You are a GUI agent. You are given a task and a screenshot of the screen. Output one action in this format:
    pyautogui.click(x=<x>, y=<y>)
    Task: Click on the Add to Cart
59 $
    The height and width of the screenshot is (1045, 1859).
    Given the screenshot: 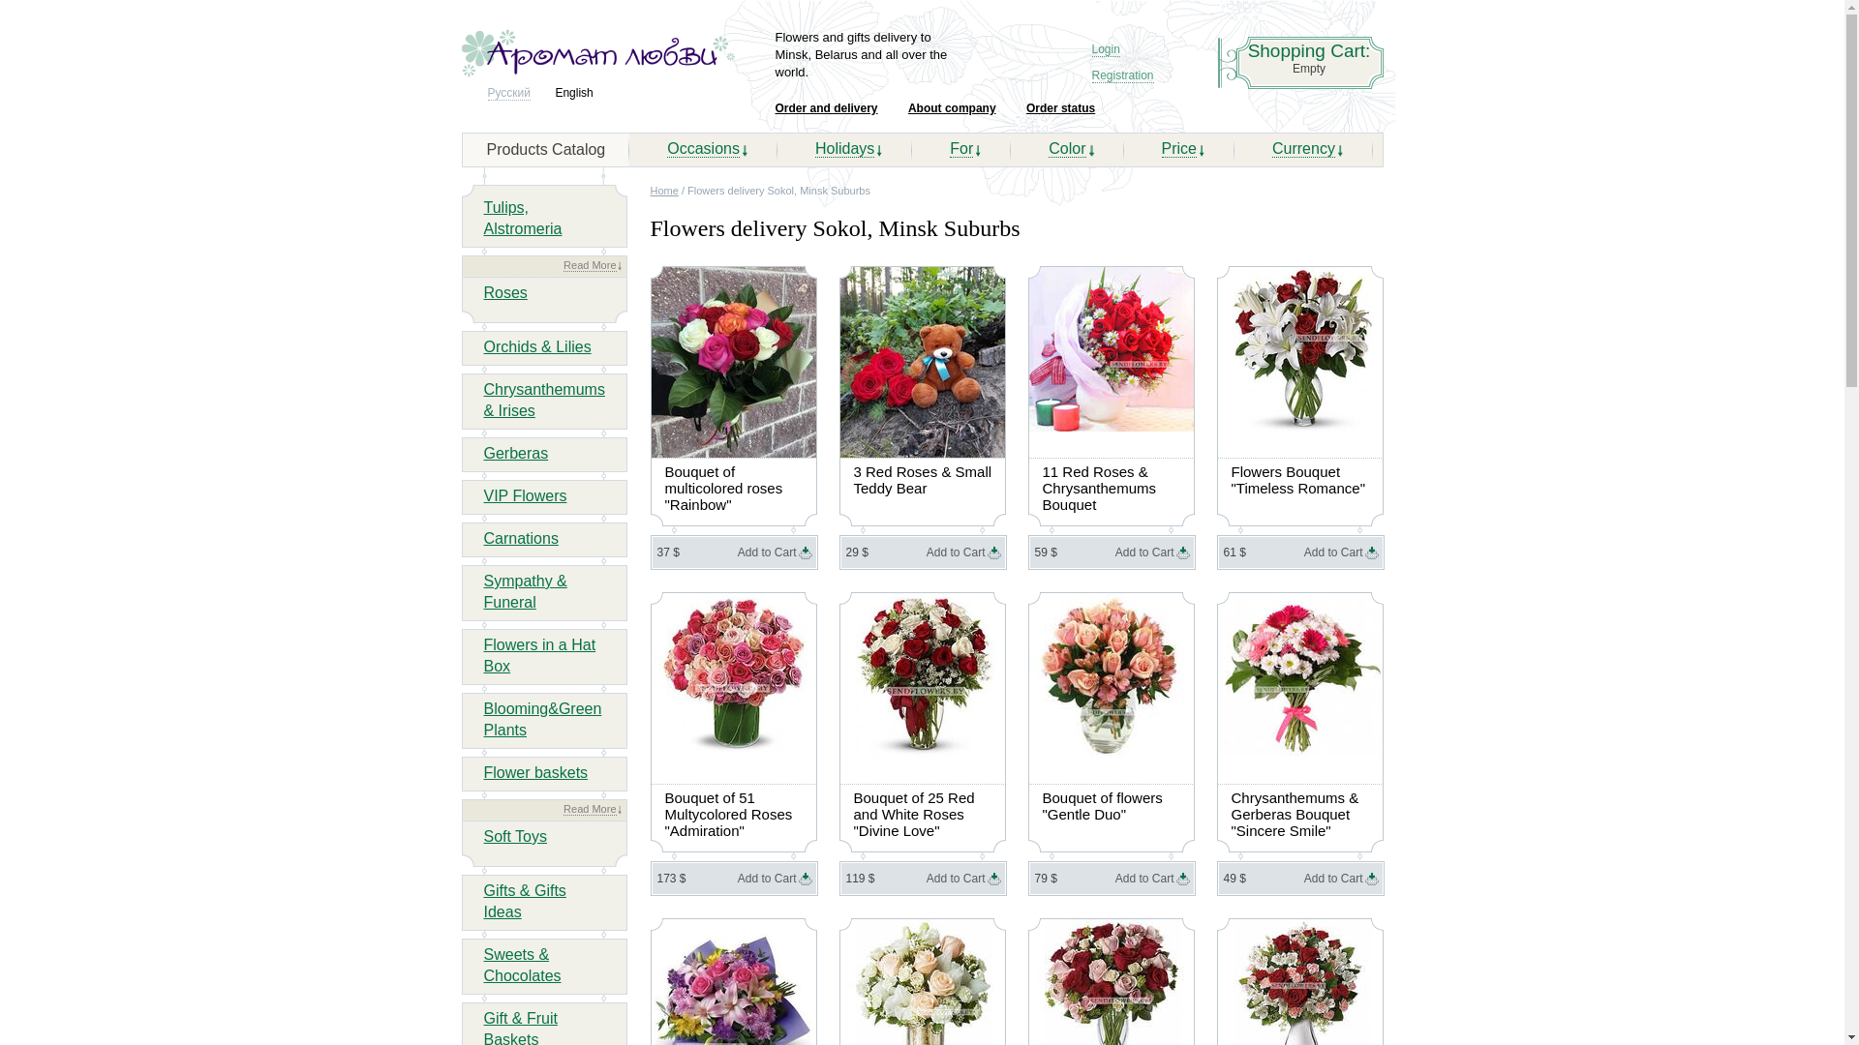 What is the action you would take?
    pyautogui.click(x=1112, y=552)
    